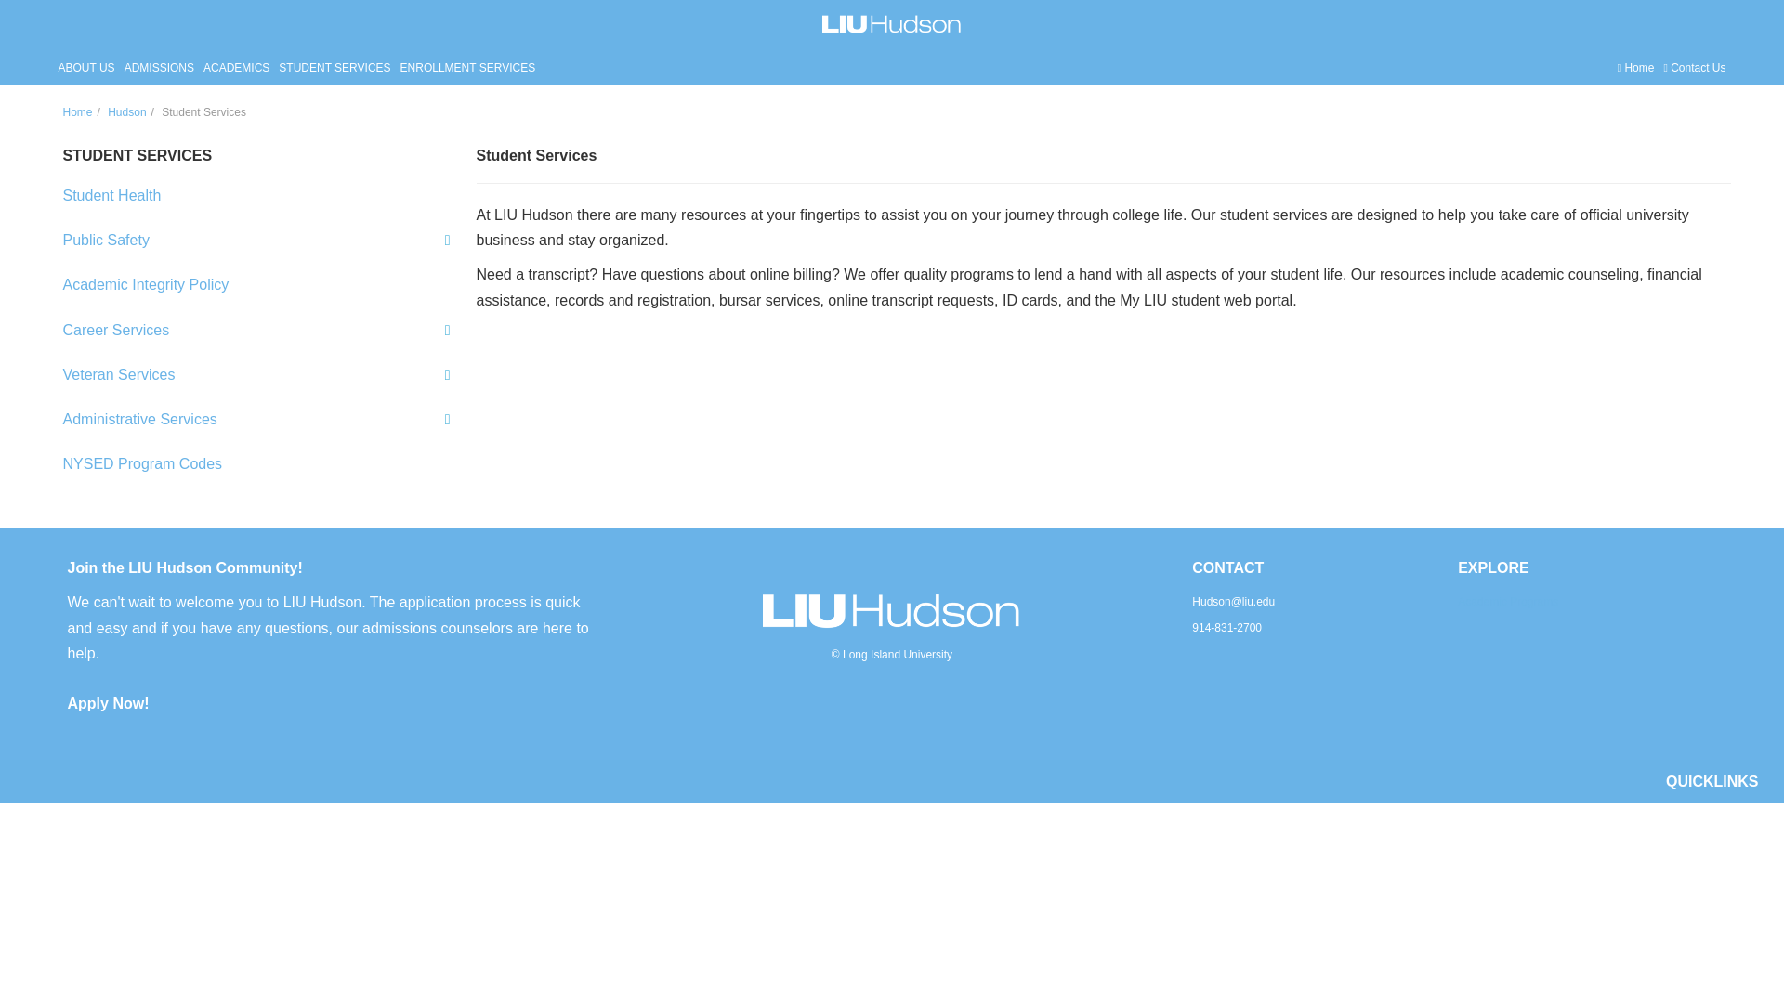  What do you see at coordinates (1507, 602) in the screenshot?
I see `Academic Programs` at bounding box center [1507, 602].